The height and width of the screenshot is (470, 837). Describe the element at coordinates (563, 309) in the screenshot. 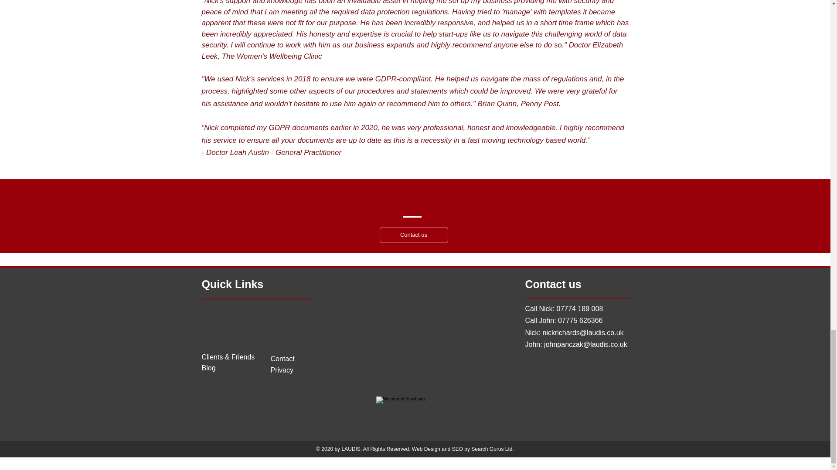

I see `Call Nick: 07774 189 008` at that location.